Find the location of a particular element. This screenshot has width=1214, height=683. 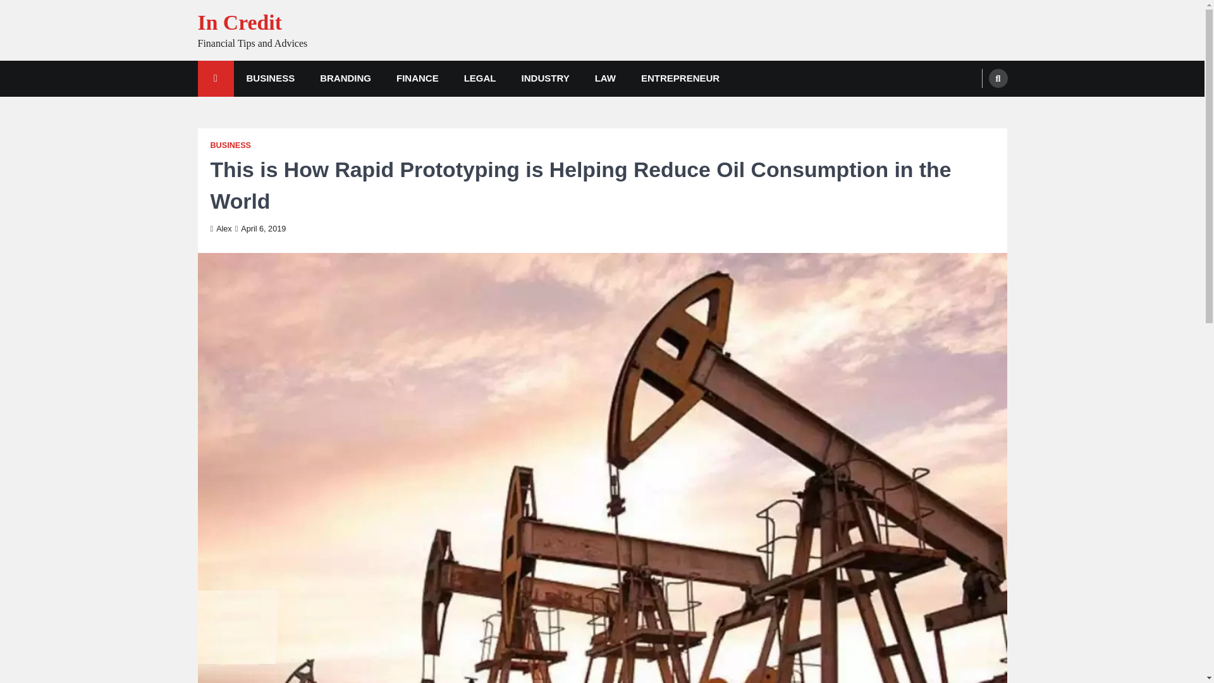

ENTREPRENEUR is located at coordinates (680, 78).